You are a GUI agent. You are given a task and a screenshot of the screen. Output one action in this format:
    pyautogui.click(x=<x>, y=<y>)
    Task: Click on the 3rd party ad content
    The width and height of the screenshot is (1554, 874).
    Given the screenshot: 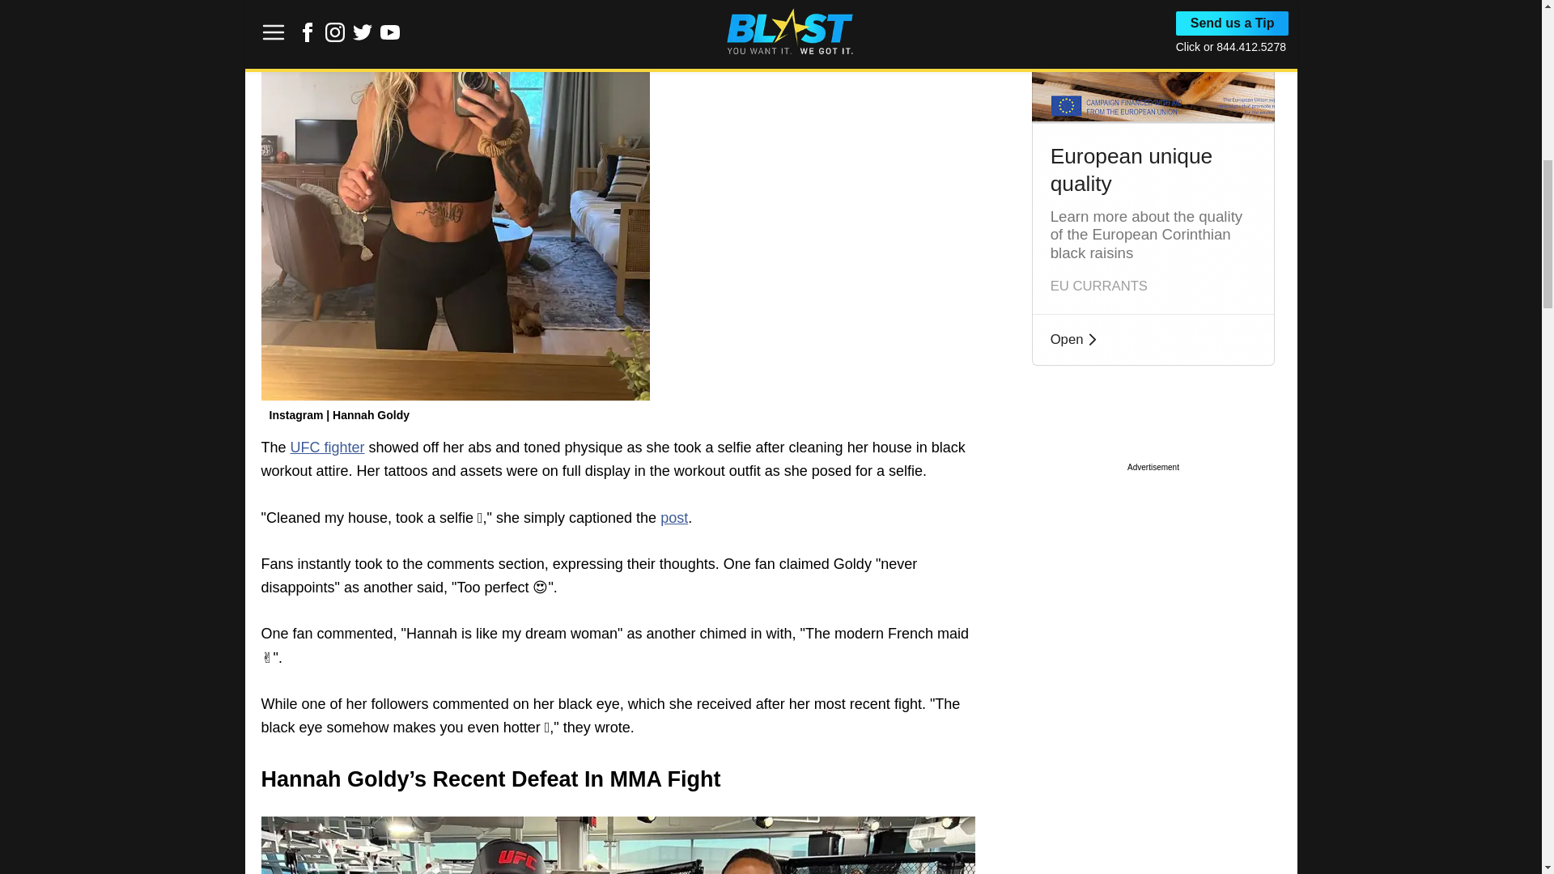 What is the action you would take?
    pyautogui.click(x=1153, y=575)
    